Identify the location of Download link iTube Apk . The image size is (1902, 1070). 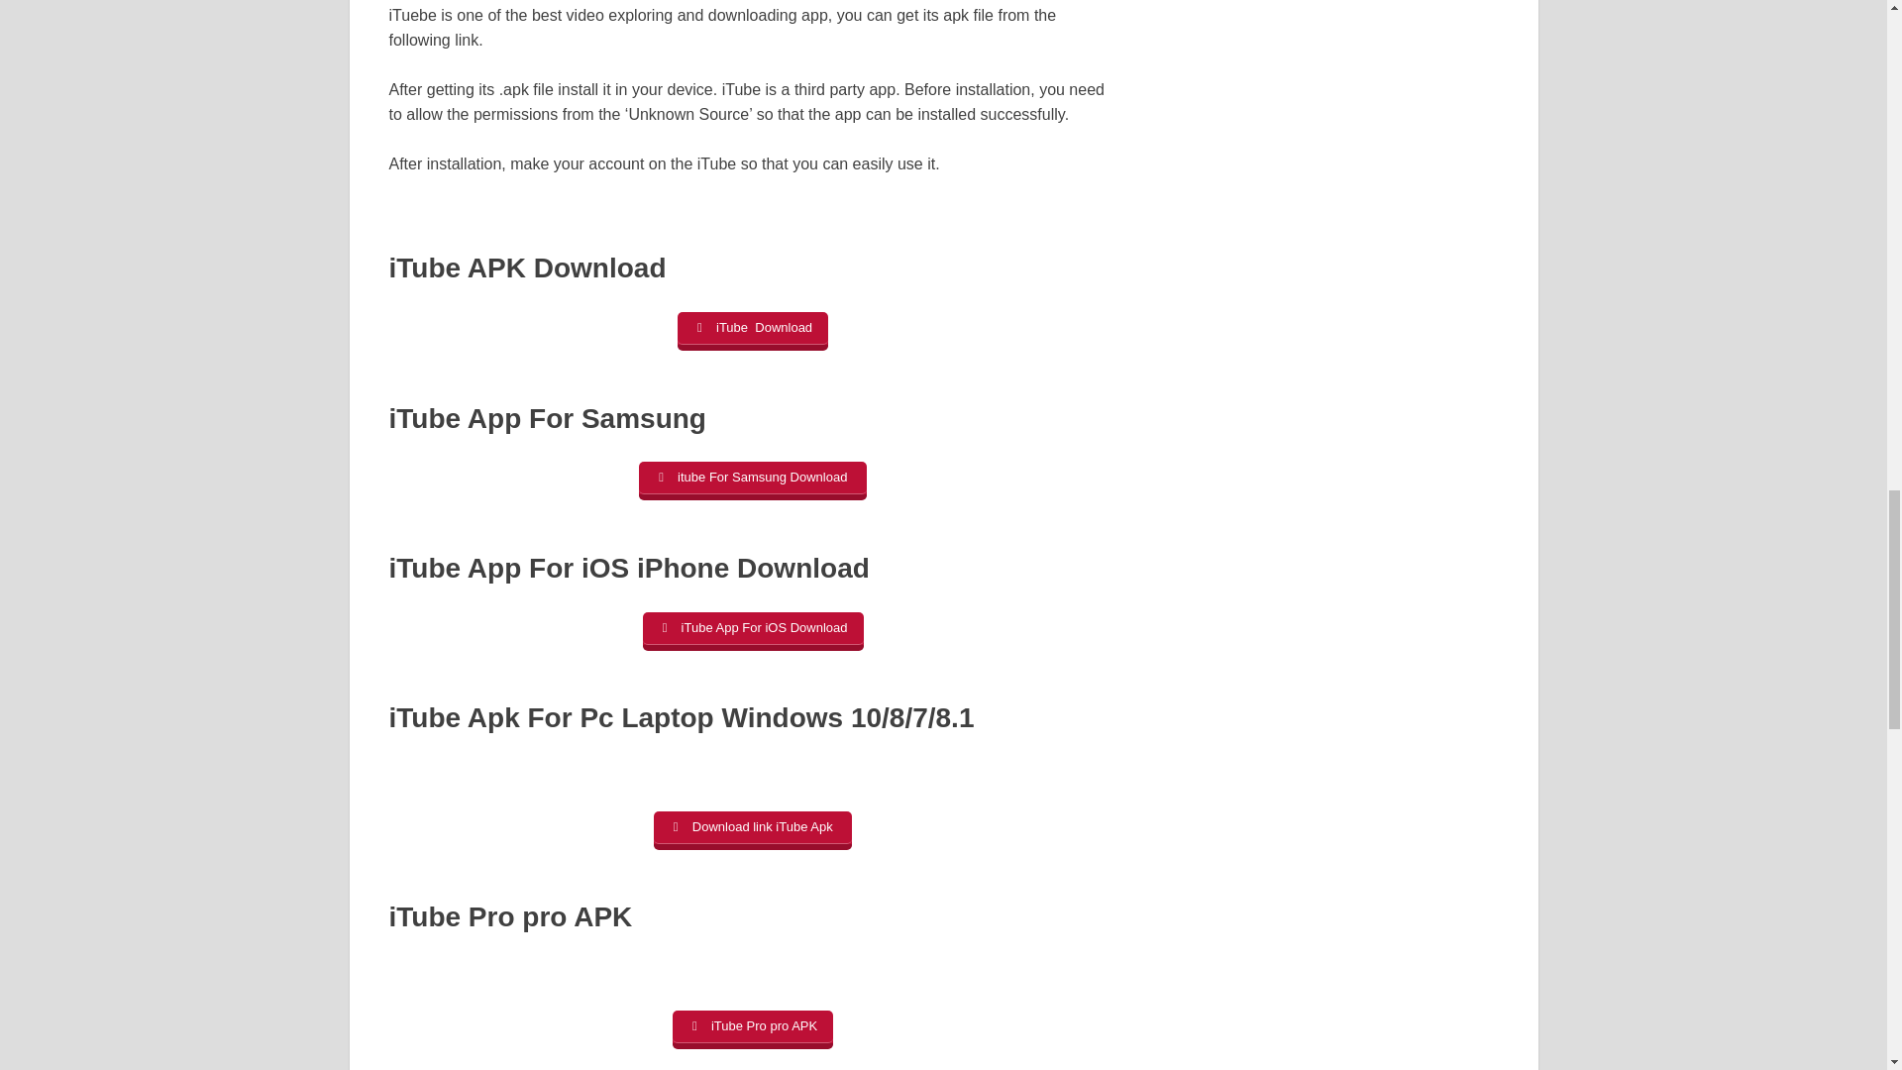
(753, 830).